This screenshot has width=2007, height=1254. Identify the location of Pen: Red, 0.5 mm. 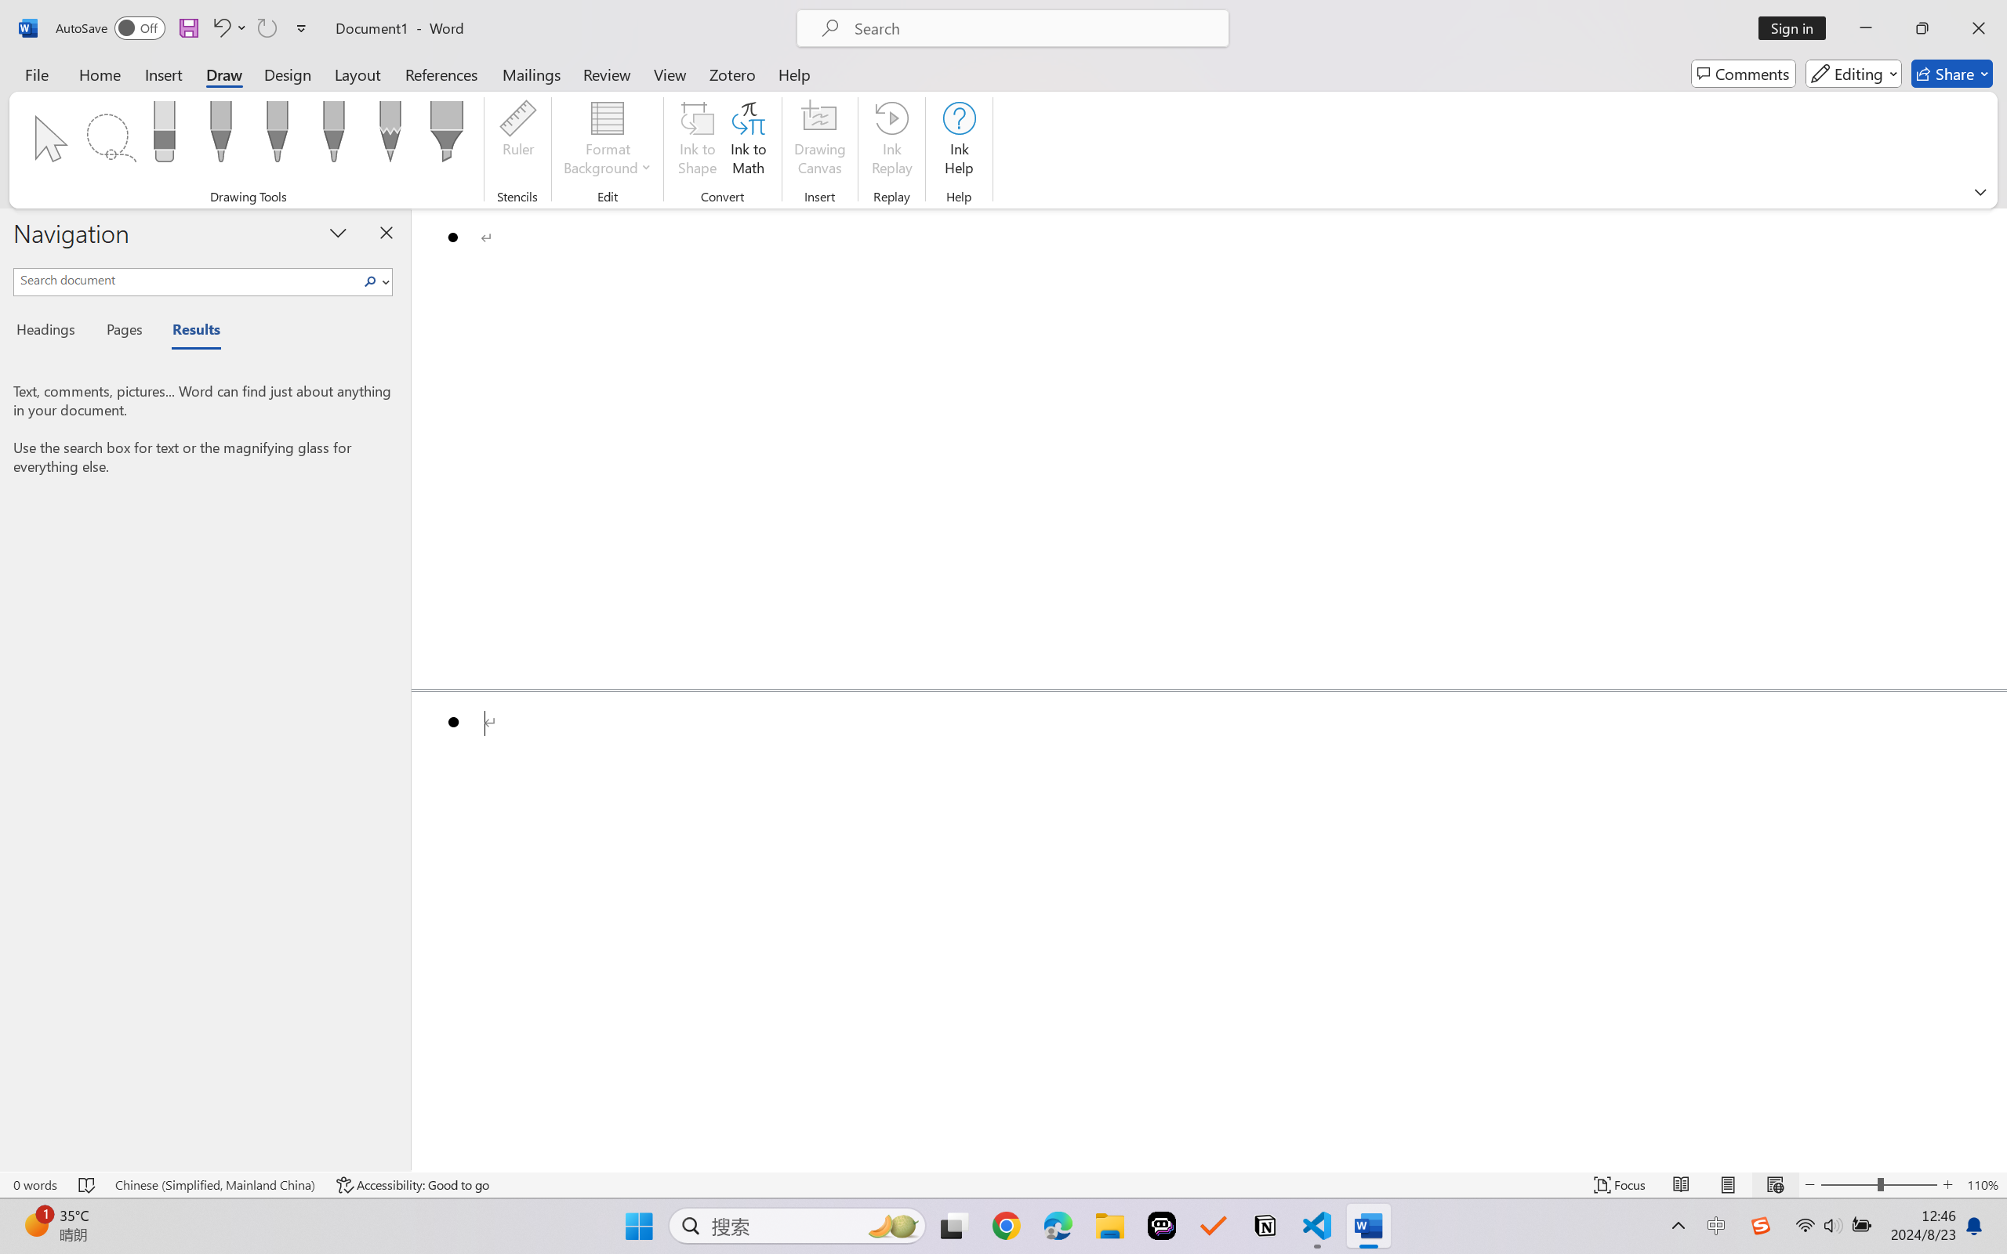
(277, 136).